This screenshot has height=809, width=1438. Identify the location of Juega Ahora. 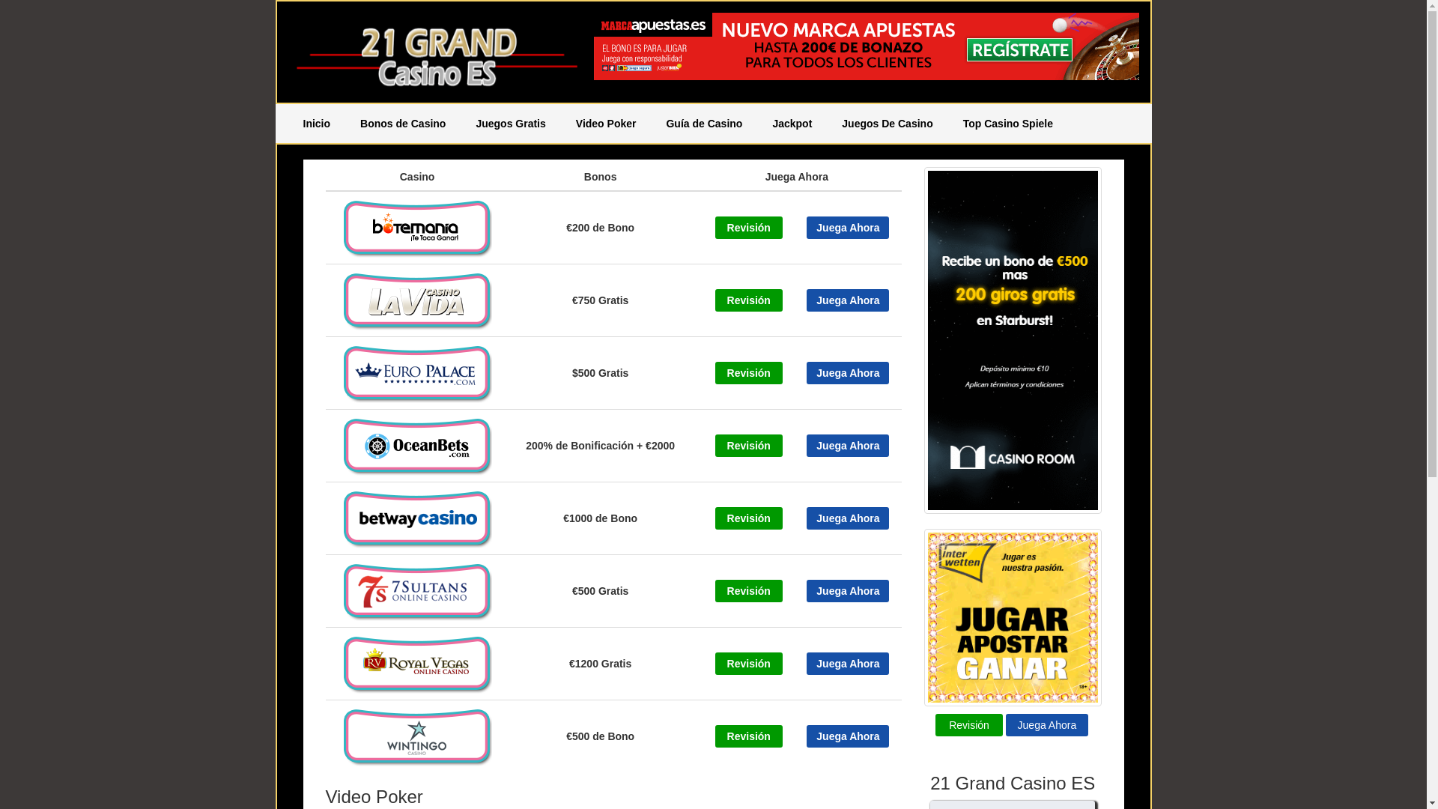
(848, 591).